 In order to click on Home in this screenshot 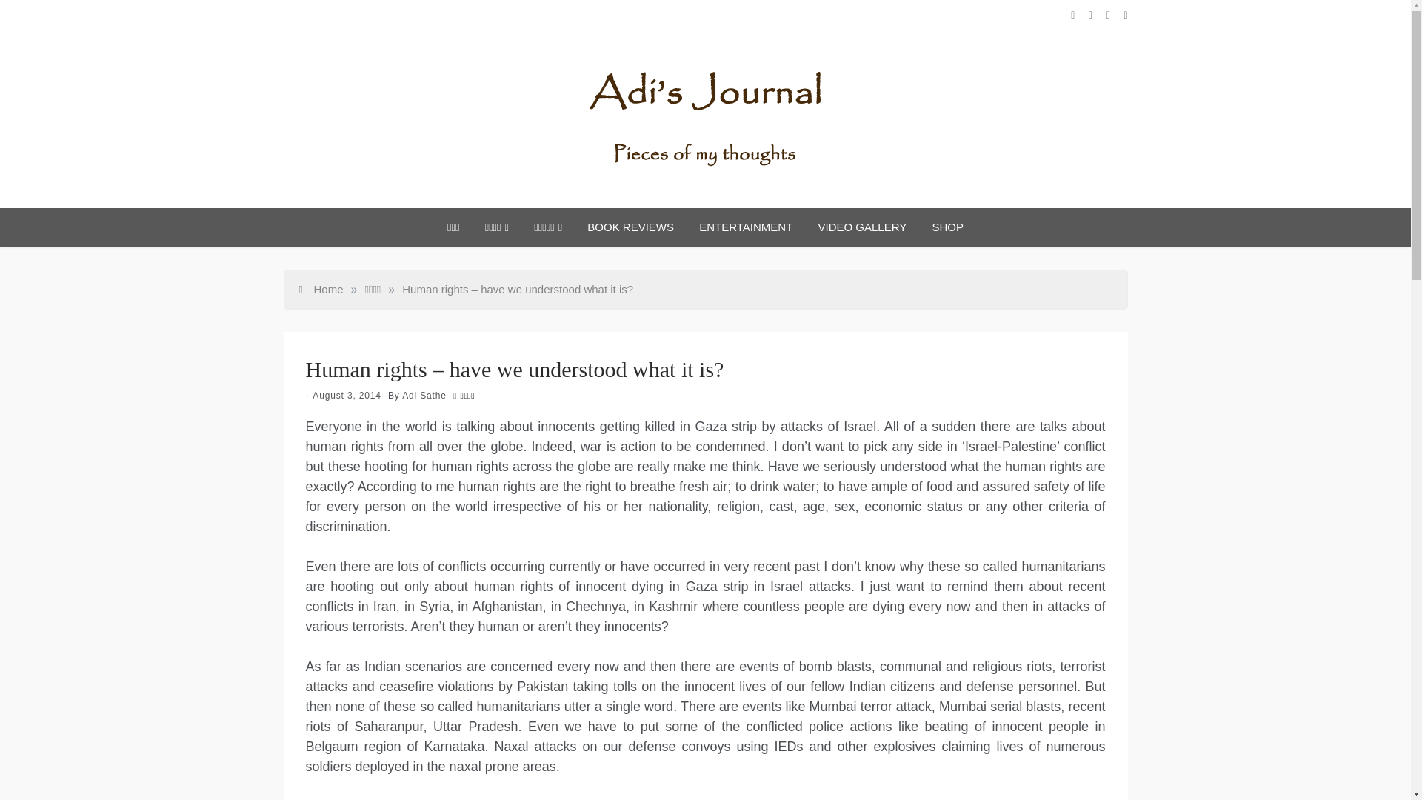, I will do `click(321, 289)`.